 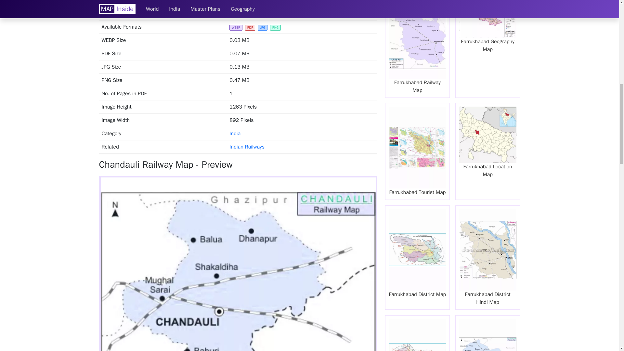 I want to click on Indian Railways, so click(x=247, y=147).